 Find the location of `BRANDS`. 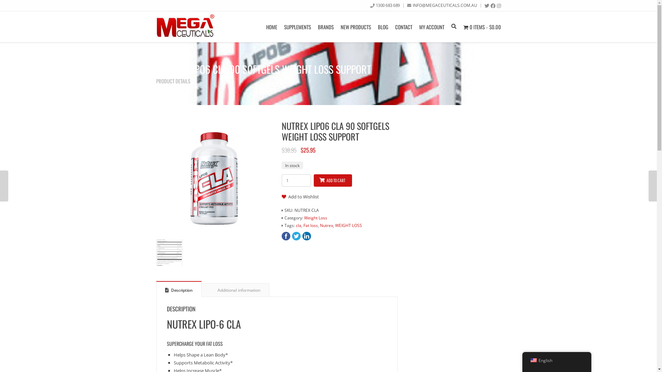

BRANDS is located at coordinates (326, 27).